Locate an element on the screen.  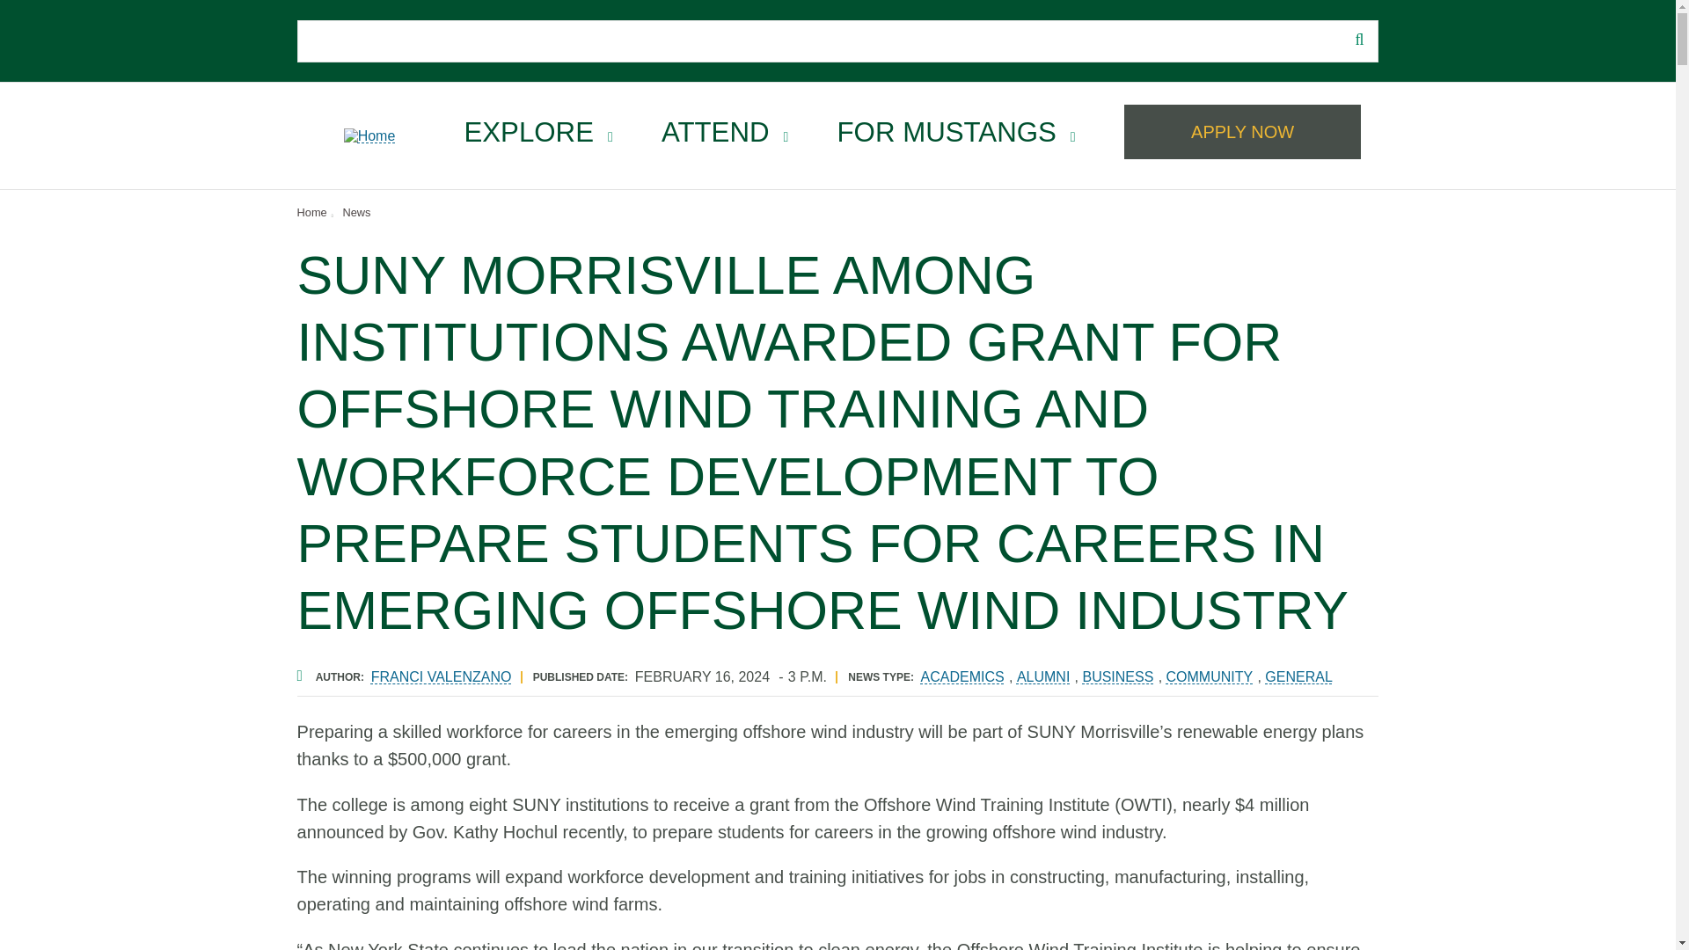
GENERAL is located at coordinates (1298, 676).